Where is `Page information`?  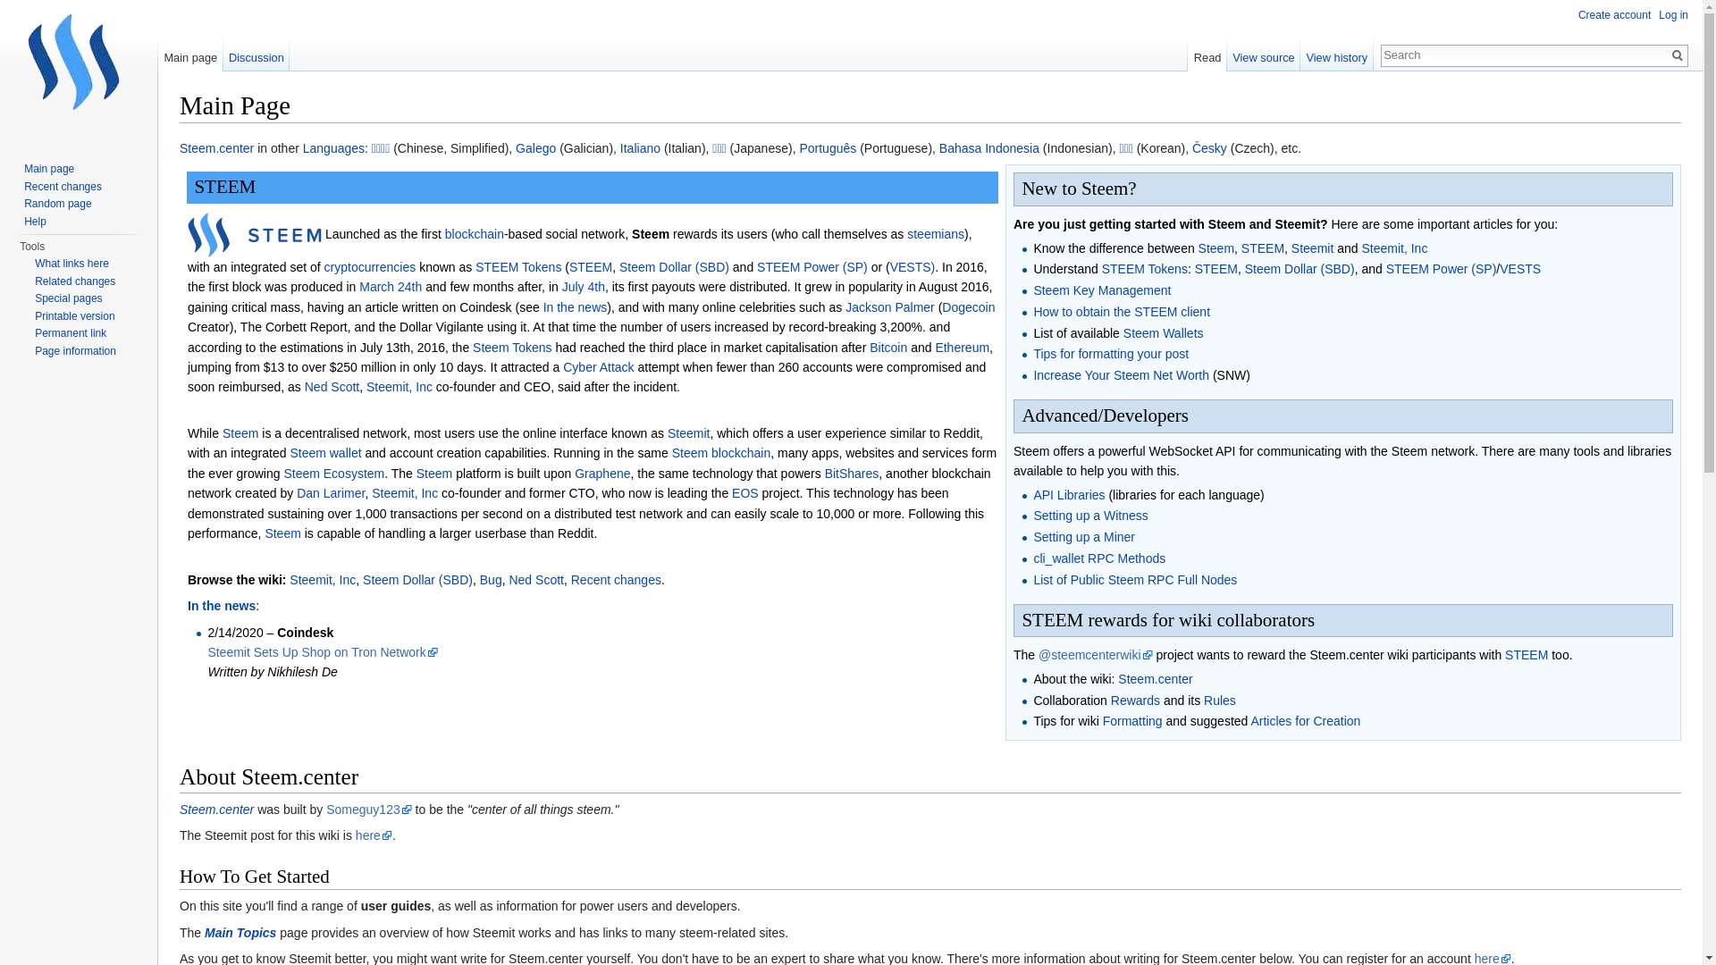
Page information is located at coordinates (75, 351).